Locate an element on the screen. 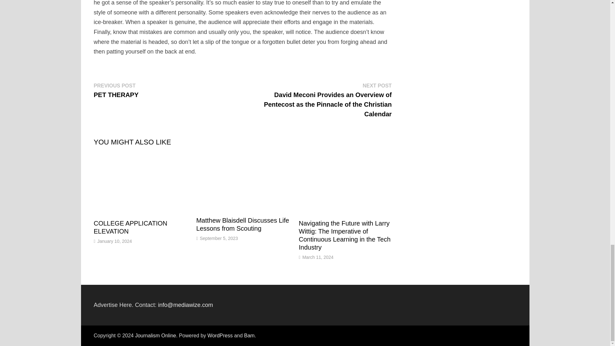 Image resolution: width=615 pixels, height=346 pixels. March 11, 2024 is located at coordinates (318, 257).